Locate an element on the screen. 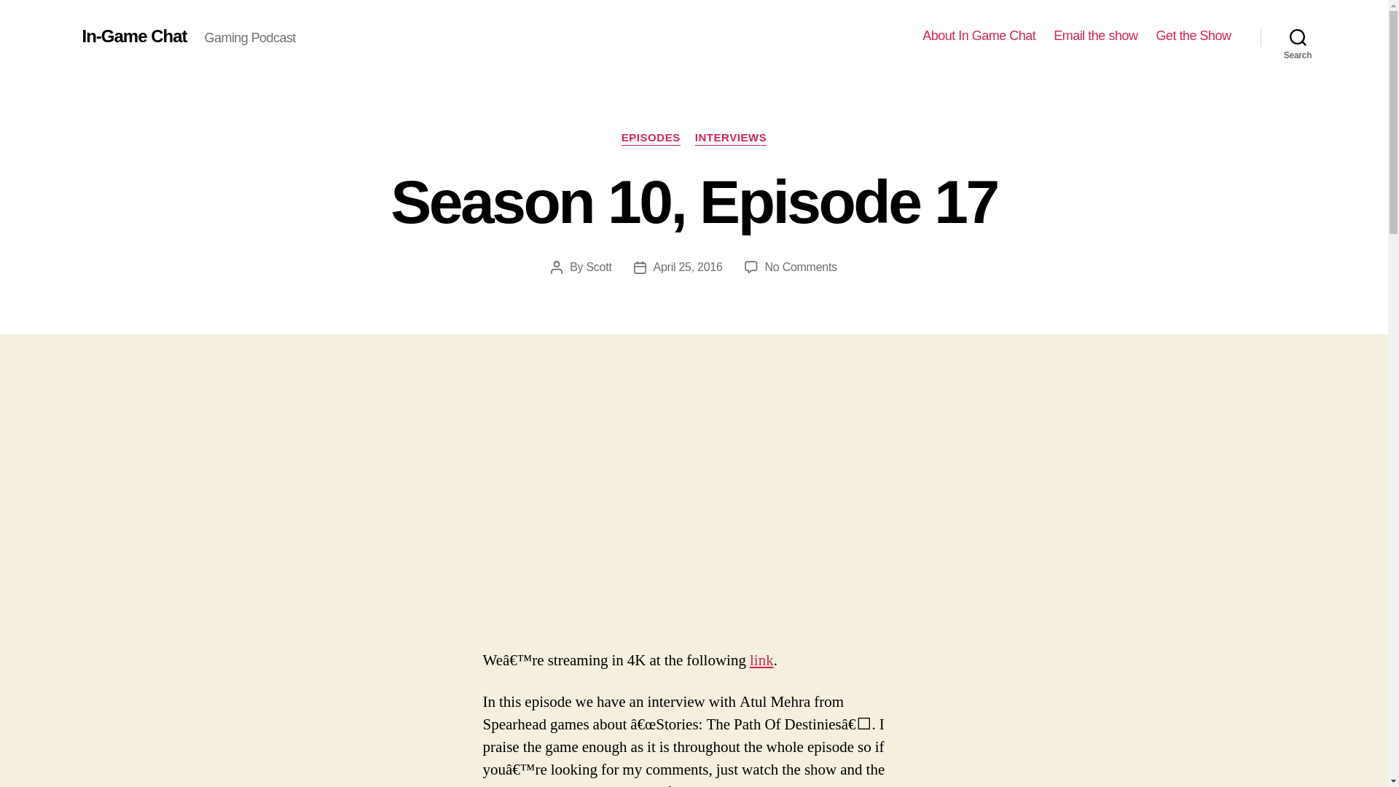  About In Game Chat is located at coordinates (978, 36).